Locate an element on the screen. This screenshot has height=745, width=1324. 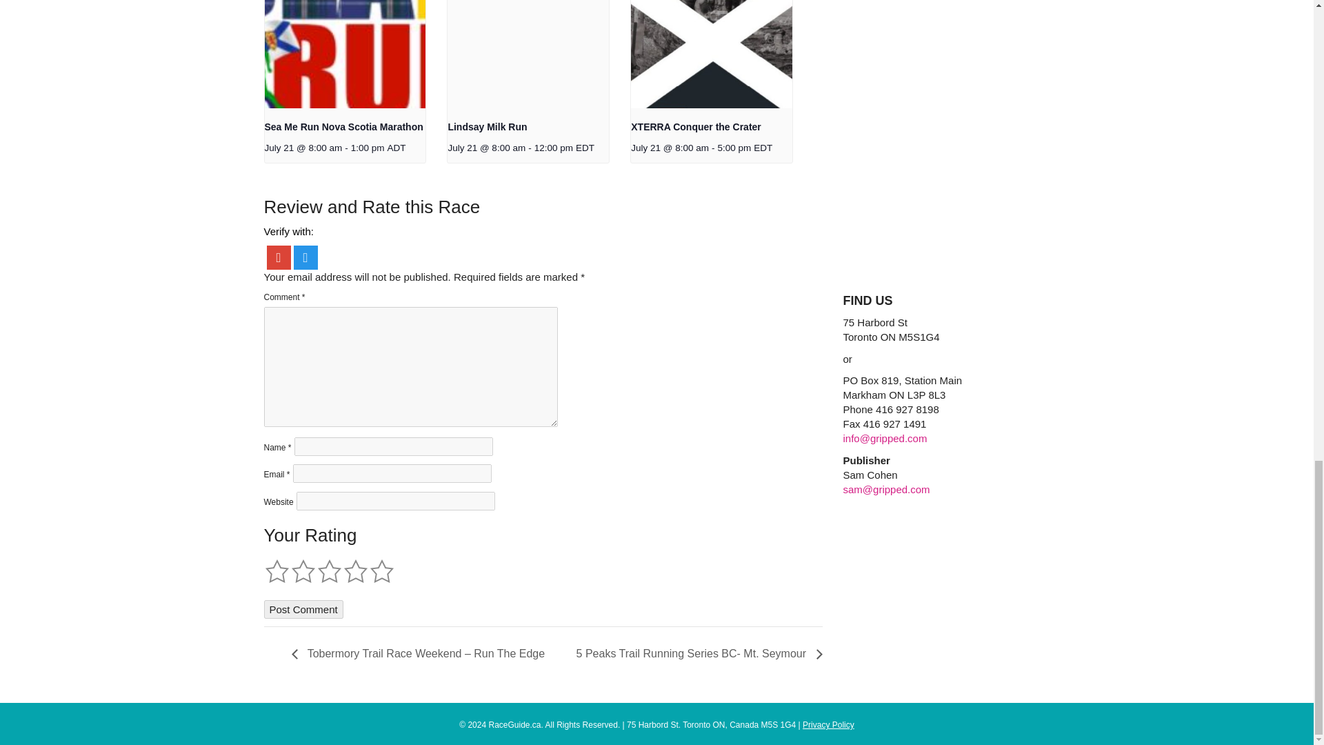
XTERRA Conquer the Crater is located at coordinates (696, 127).